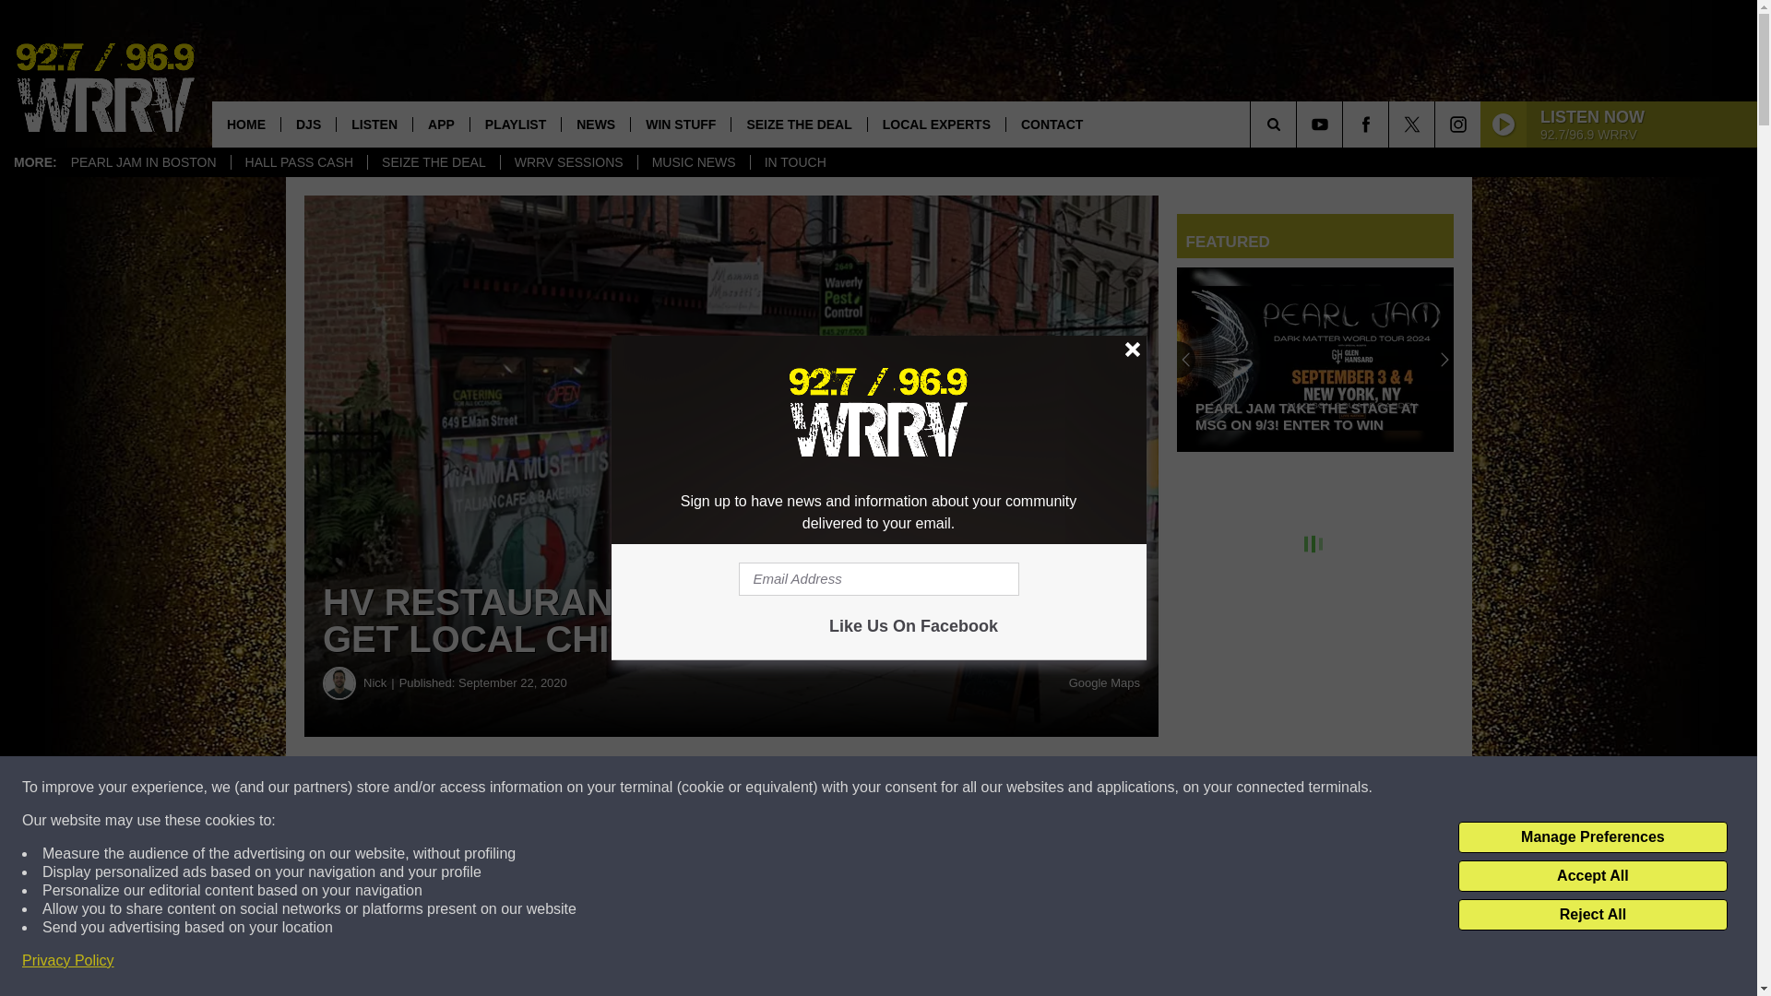  What do you see at coordinates (596, 124) in the screenshot?
I see `NEWS` at bounding box center [596, 124].